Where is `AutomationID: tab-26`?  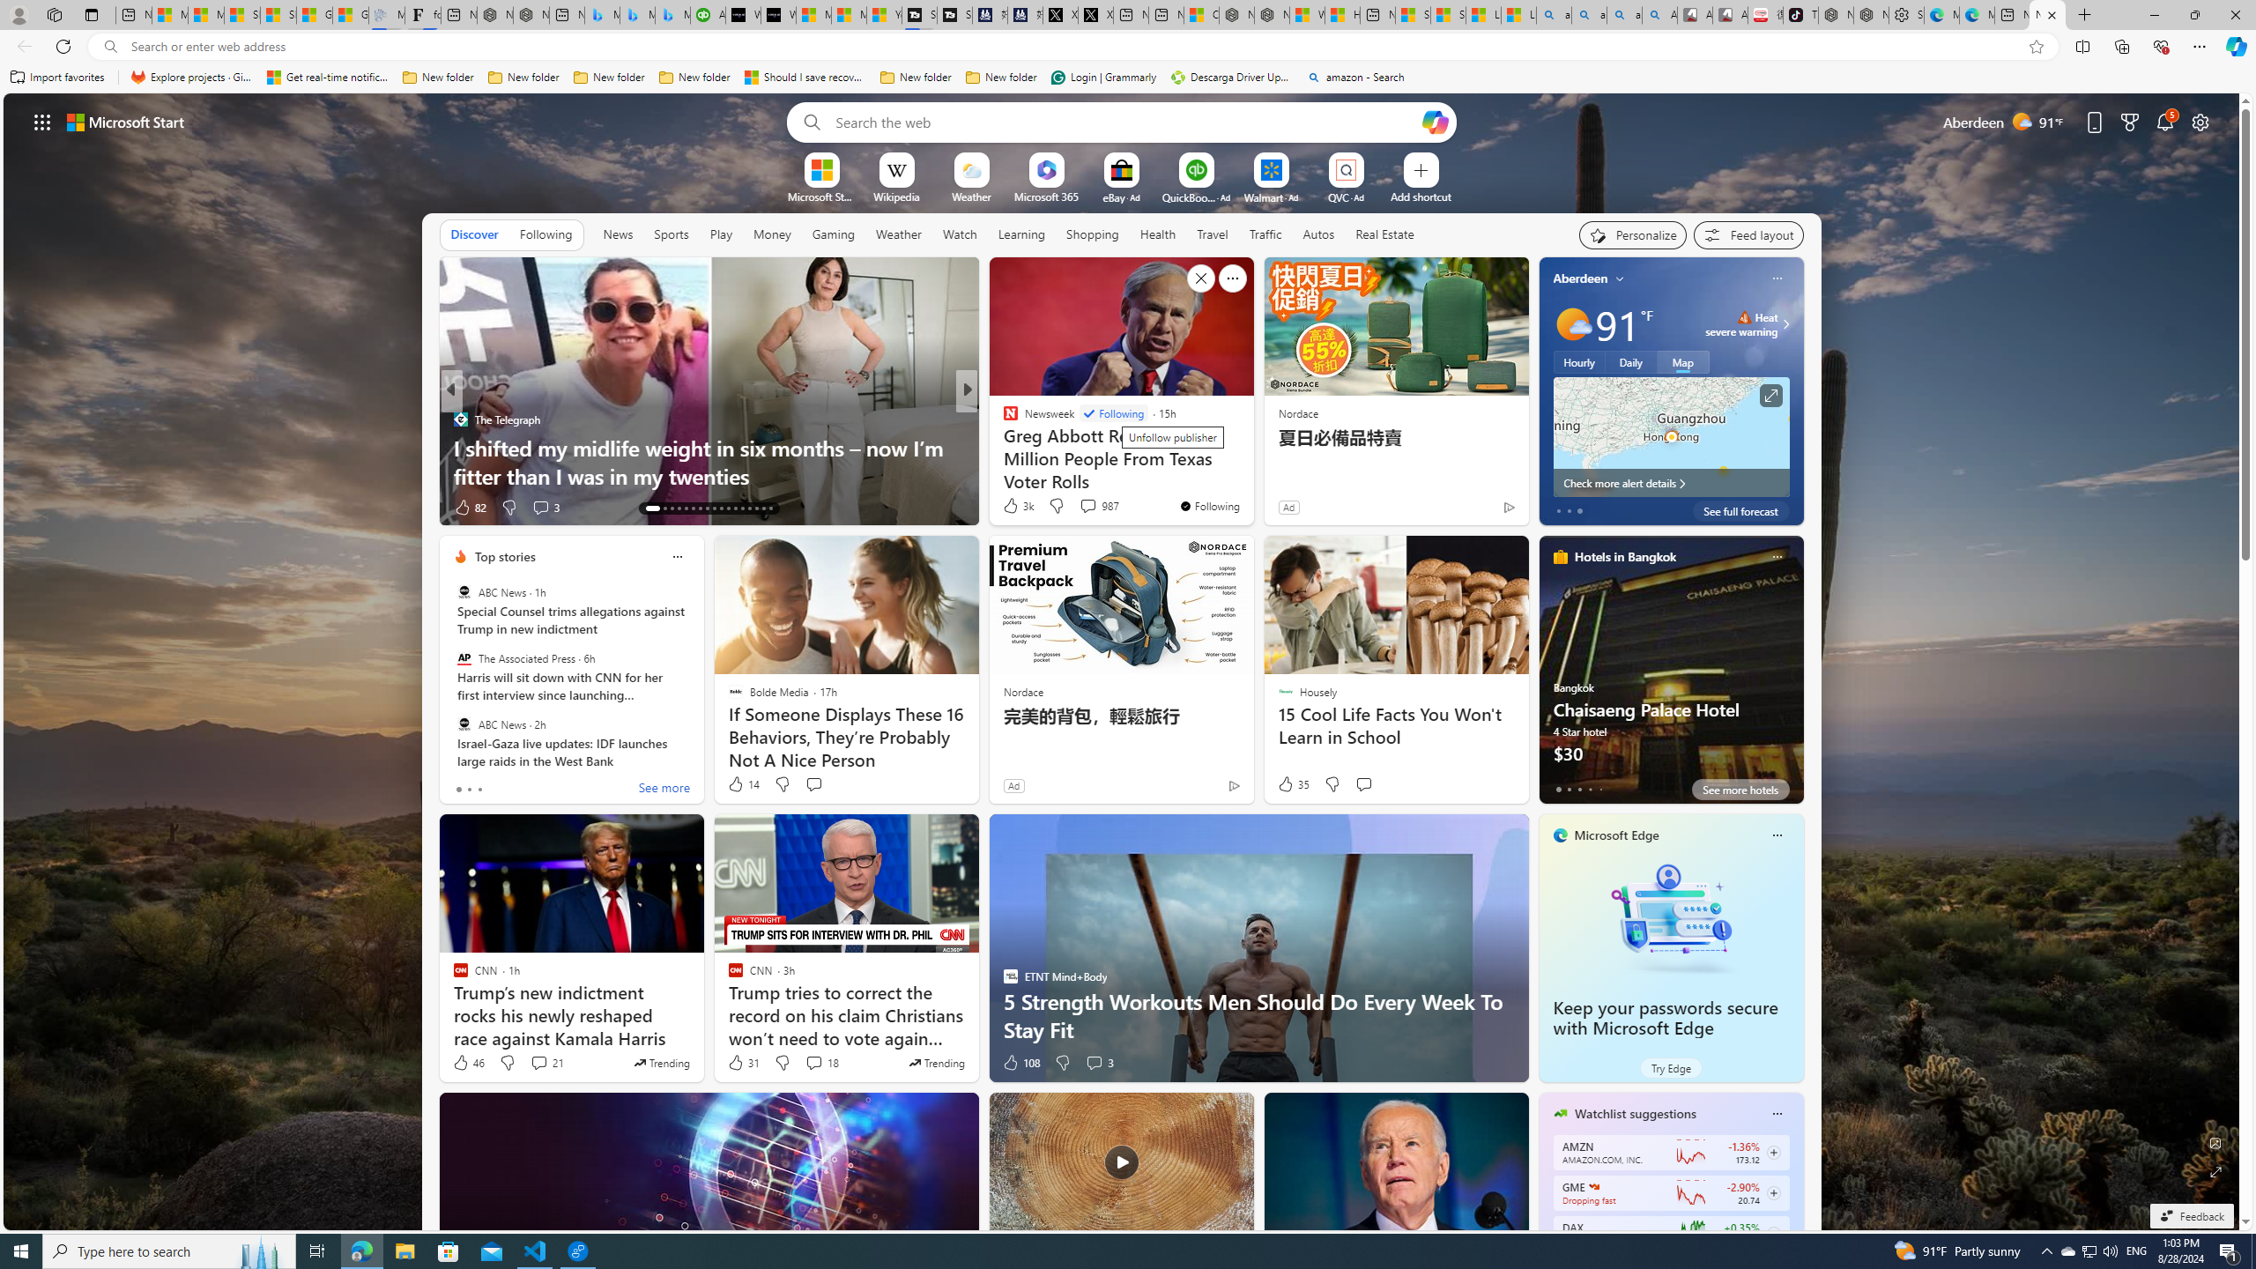 AutomationID: tab-26 is located at coordinates (749, 508).